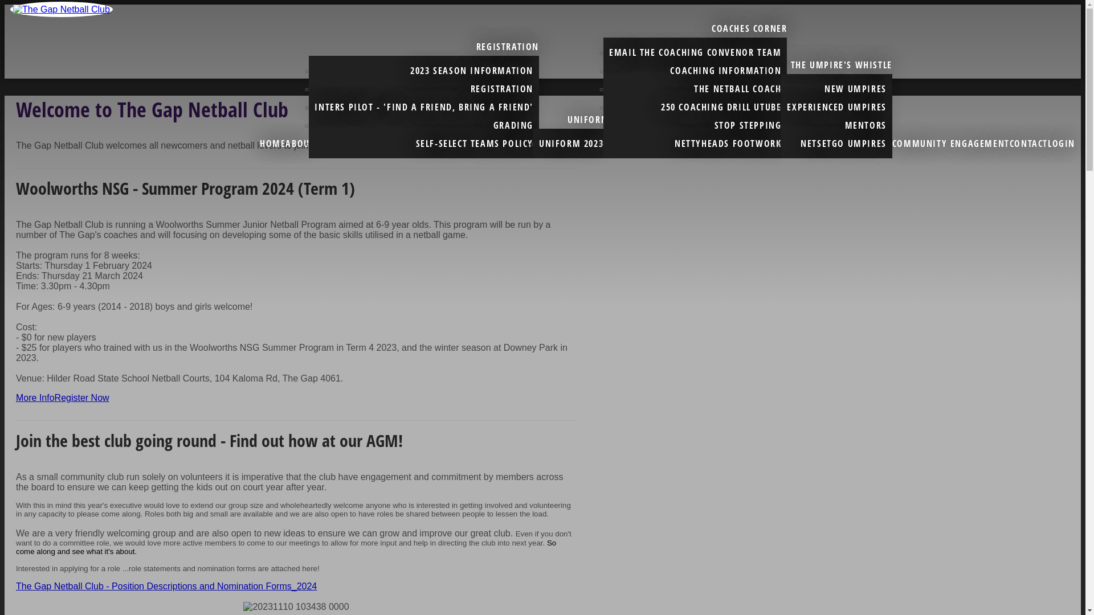 Image resolution: width=1094 pixels, height=615 pixels. What do you see at coordinates (737, 89) in the screenshot?
I see `THE NETBALL COACH` at bounding box center [737, 89].